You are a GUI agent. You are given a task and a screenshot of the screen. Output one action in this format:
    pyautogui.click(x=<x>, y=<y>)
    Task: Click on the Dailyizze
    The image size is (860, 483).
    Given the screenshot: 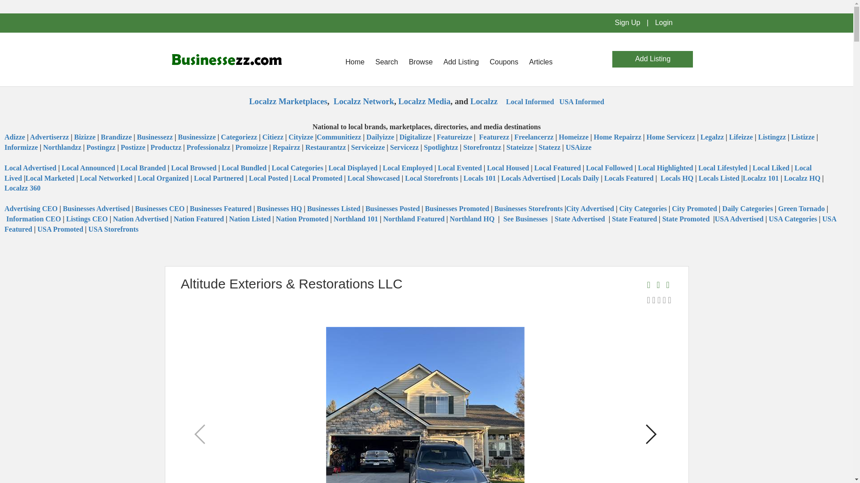 What is the action you would take?
    pyautogui.click(x=381, y=137)
    